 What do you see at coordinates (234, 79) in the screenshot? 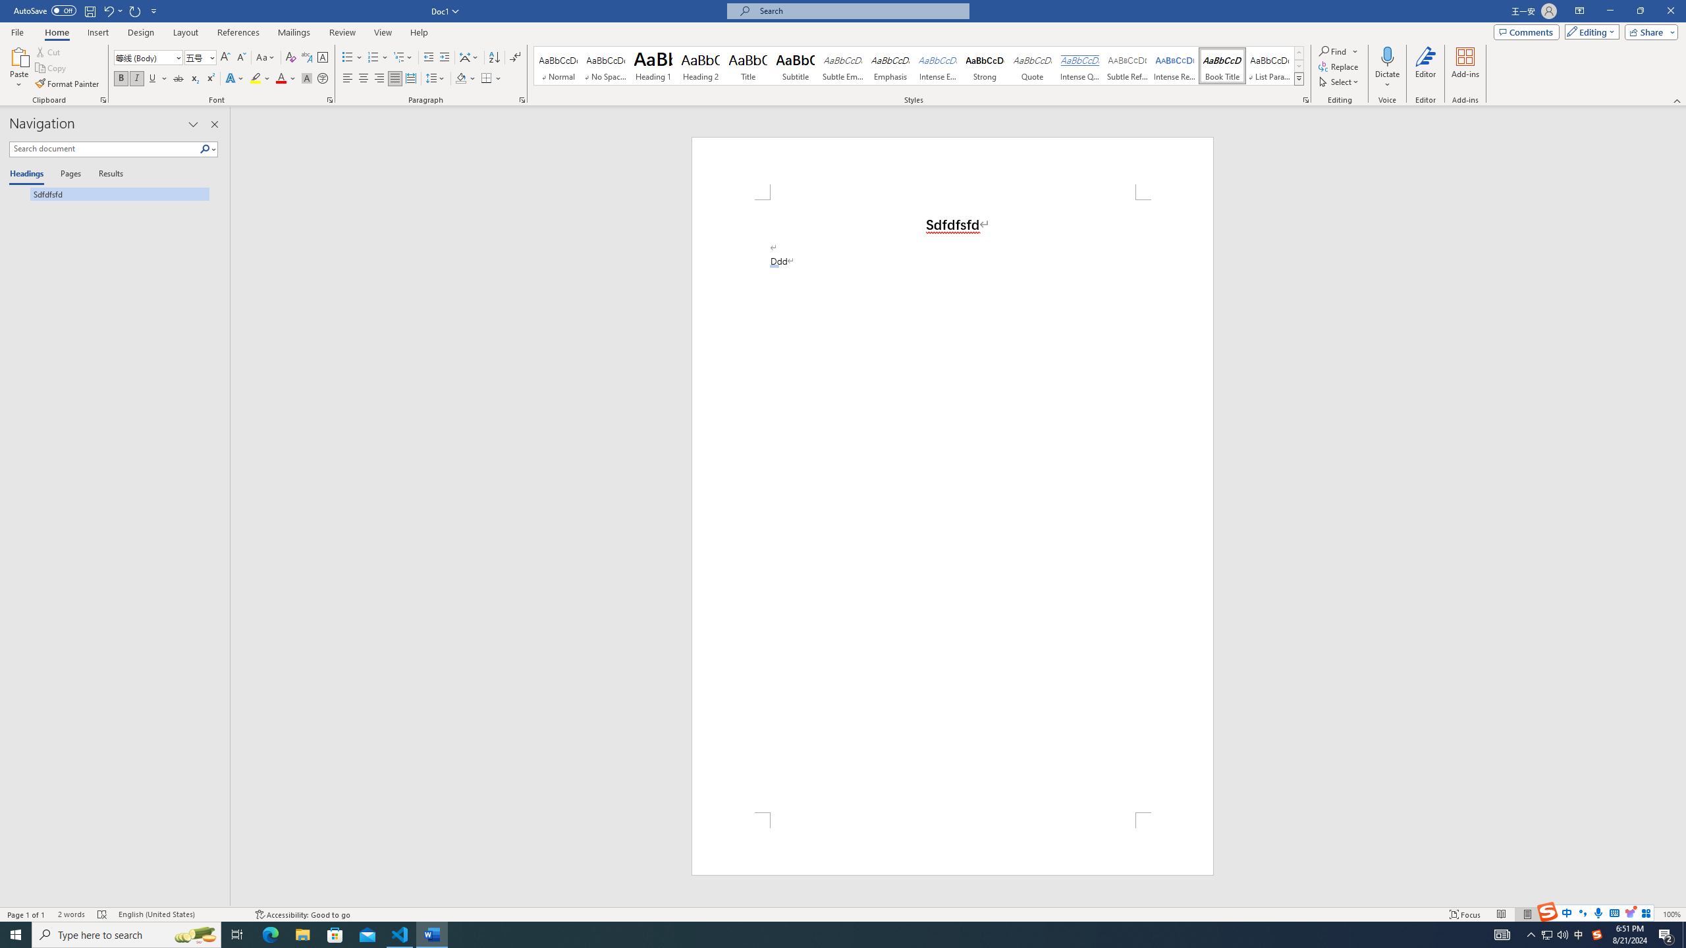
I see `Text Effects and Typography` at bounding box center [234, 79].